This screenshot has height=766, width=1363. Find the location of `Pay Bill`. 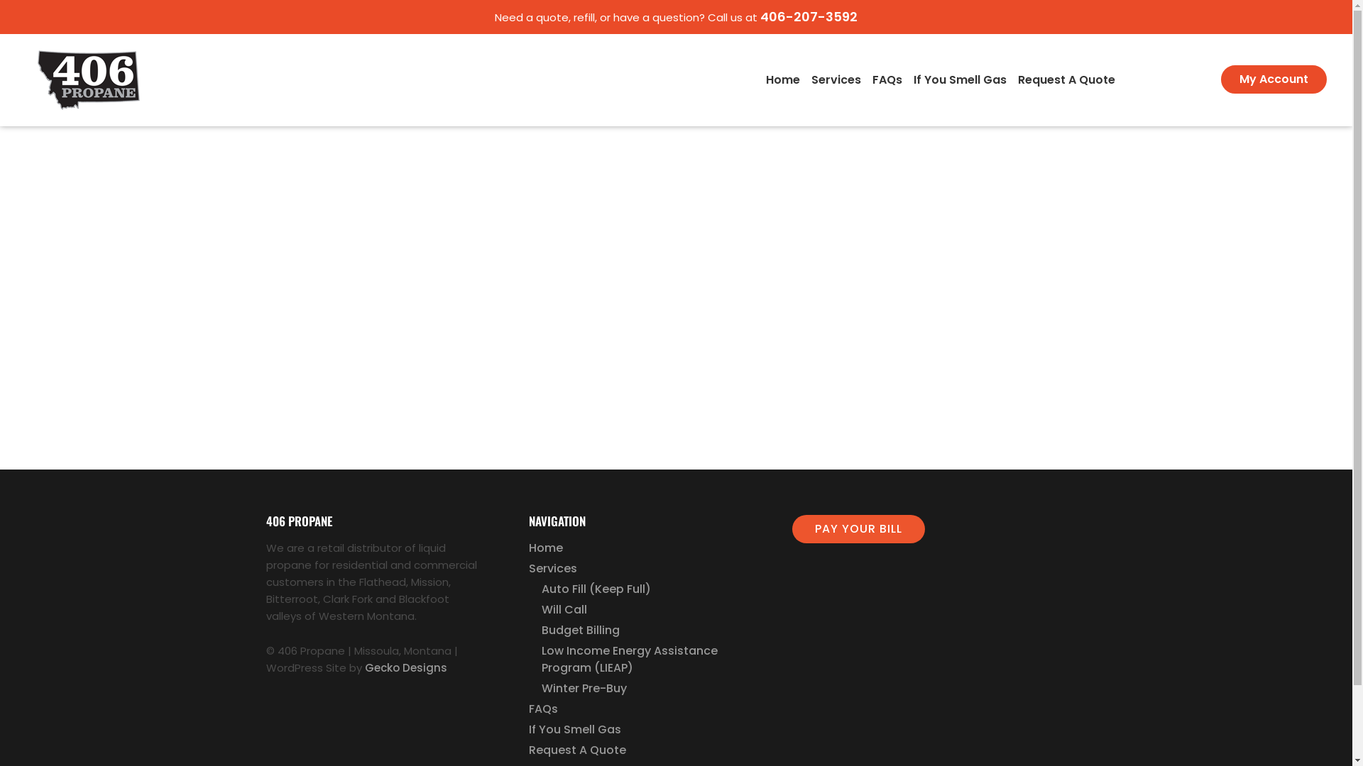

Pay Bill is located at coordinates (1171, 79).